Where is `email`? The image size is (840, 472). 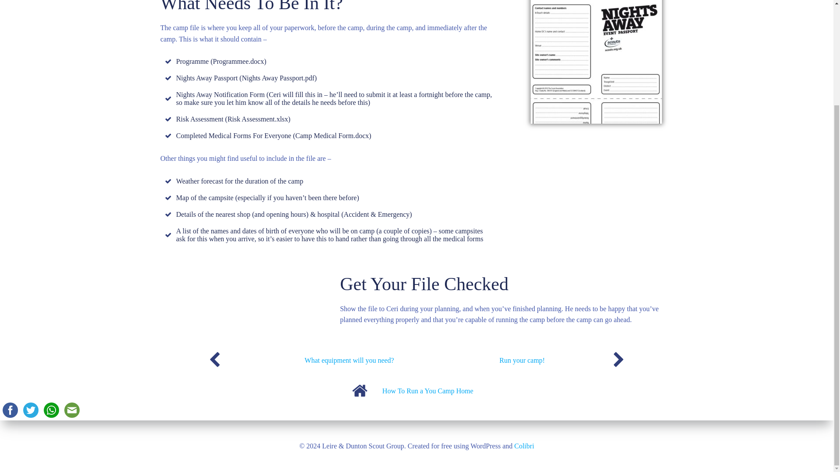 email is located at coordinates (72, 410).